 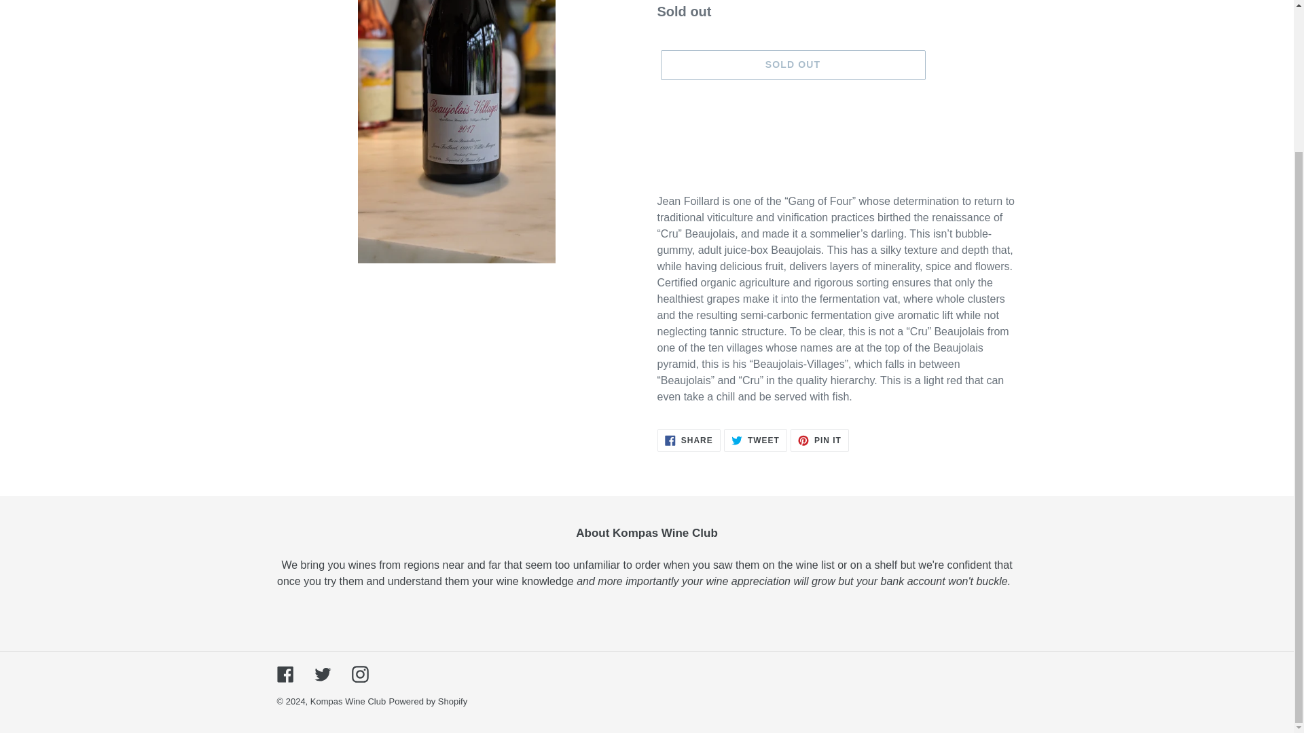 What do you see at coordinates (322, 673) in the screenshot?
I see `Facebook` at bounding box center [322, 673].